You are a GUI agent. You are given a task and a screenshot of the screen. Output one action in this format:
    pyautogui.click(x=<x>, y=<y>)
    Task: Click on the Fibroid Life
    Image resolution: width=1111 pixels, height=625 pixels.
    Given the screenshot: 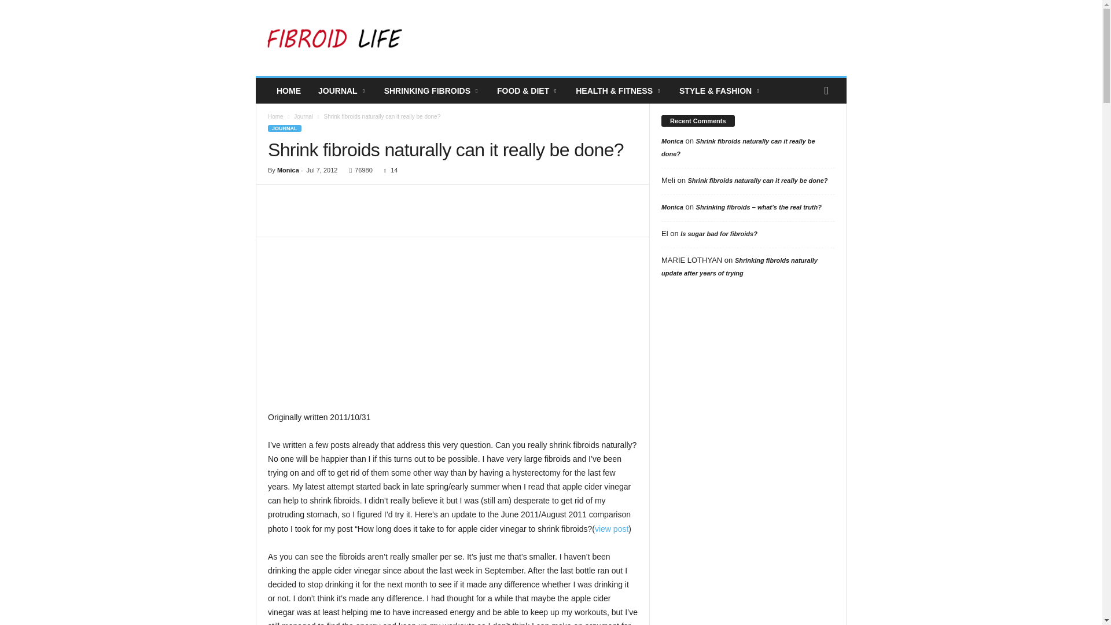 What is the action you would take?
    pyautogui.click(x=334, y=38)
    